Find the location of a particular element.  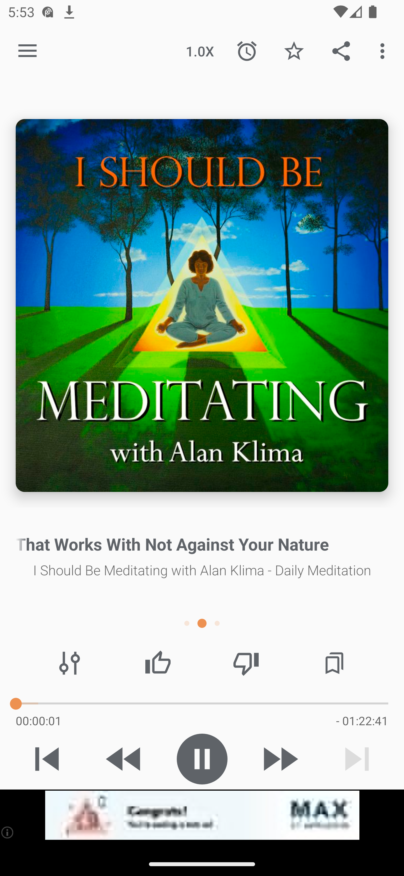

- 01:22:41 is located at coordinates (362, 720).